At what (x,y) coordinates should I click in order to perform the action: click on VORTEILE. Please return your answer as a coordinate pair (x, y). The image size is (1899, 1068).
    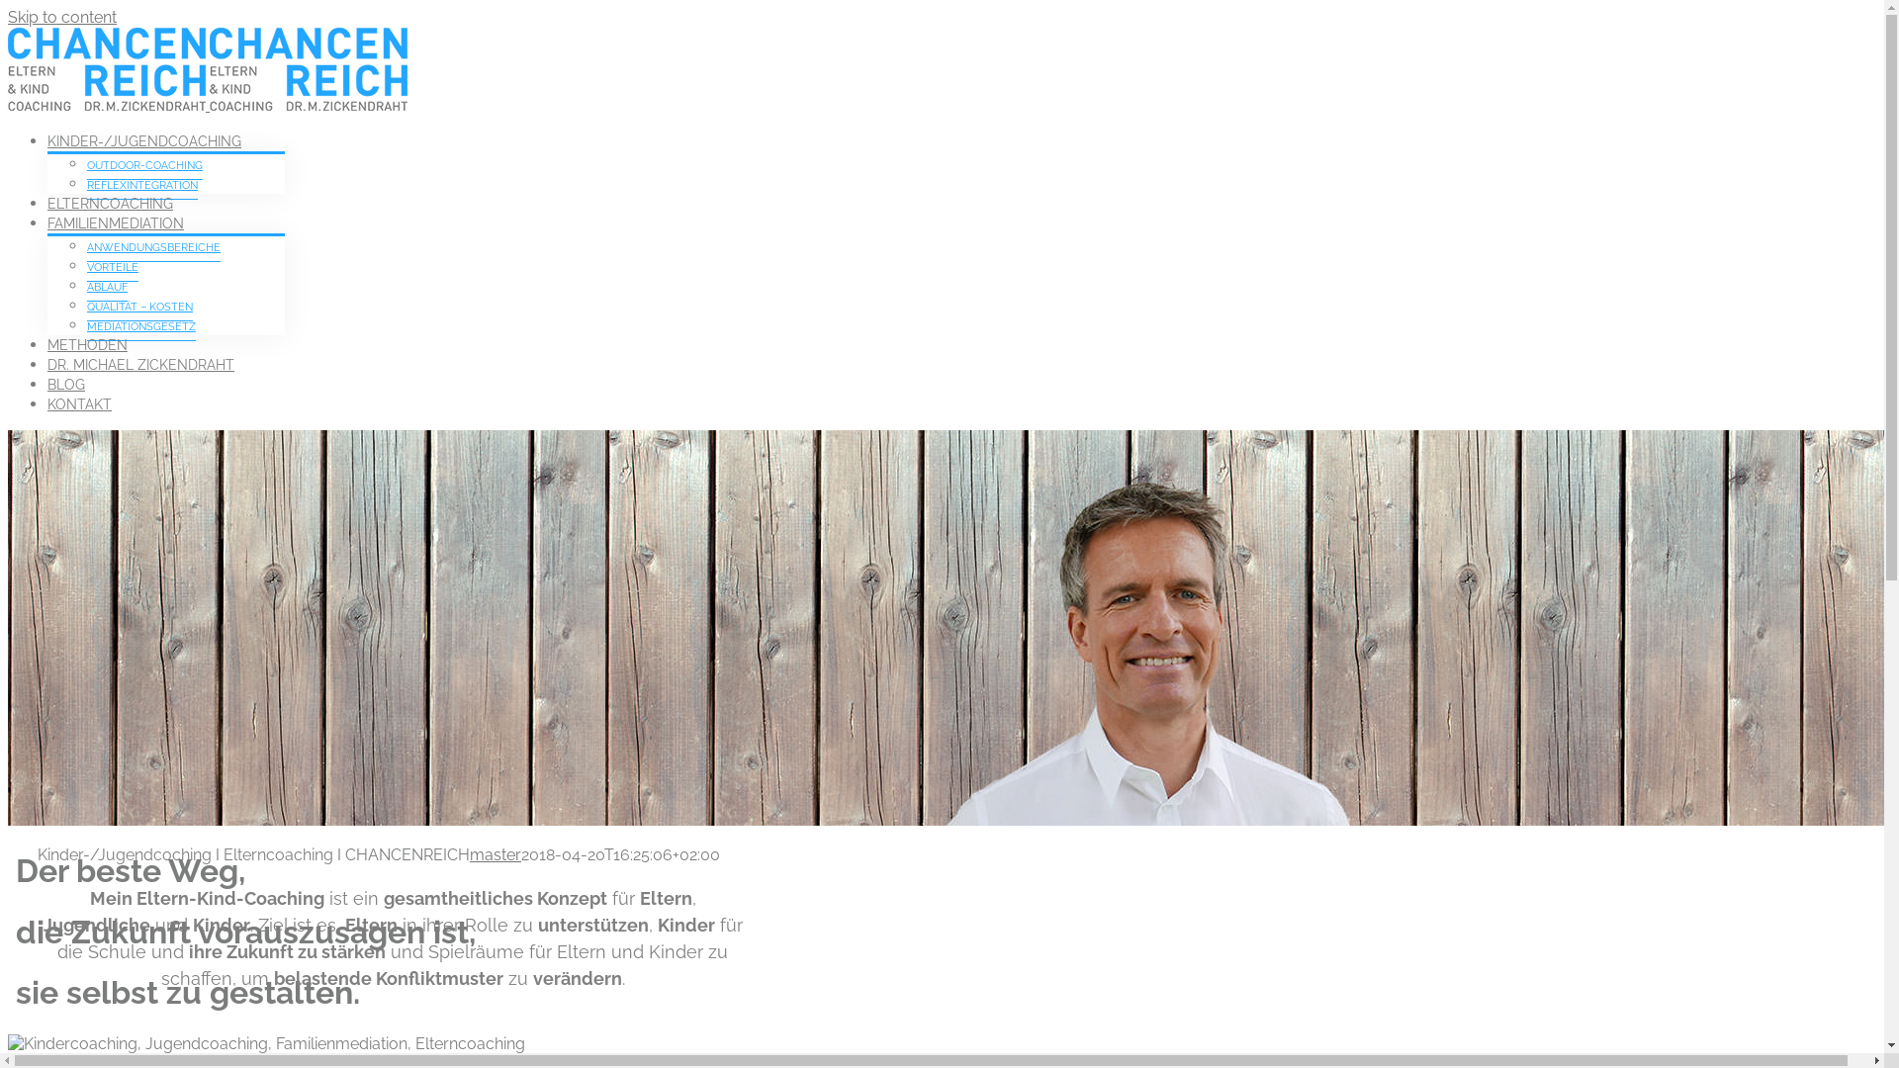
    Looking at the image, I should click on (113, 268).